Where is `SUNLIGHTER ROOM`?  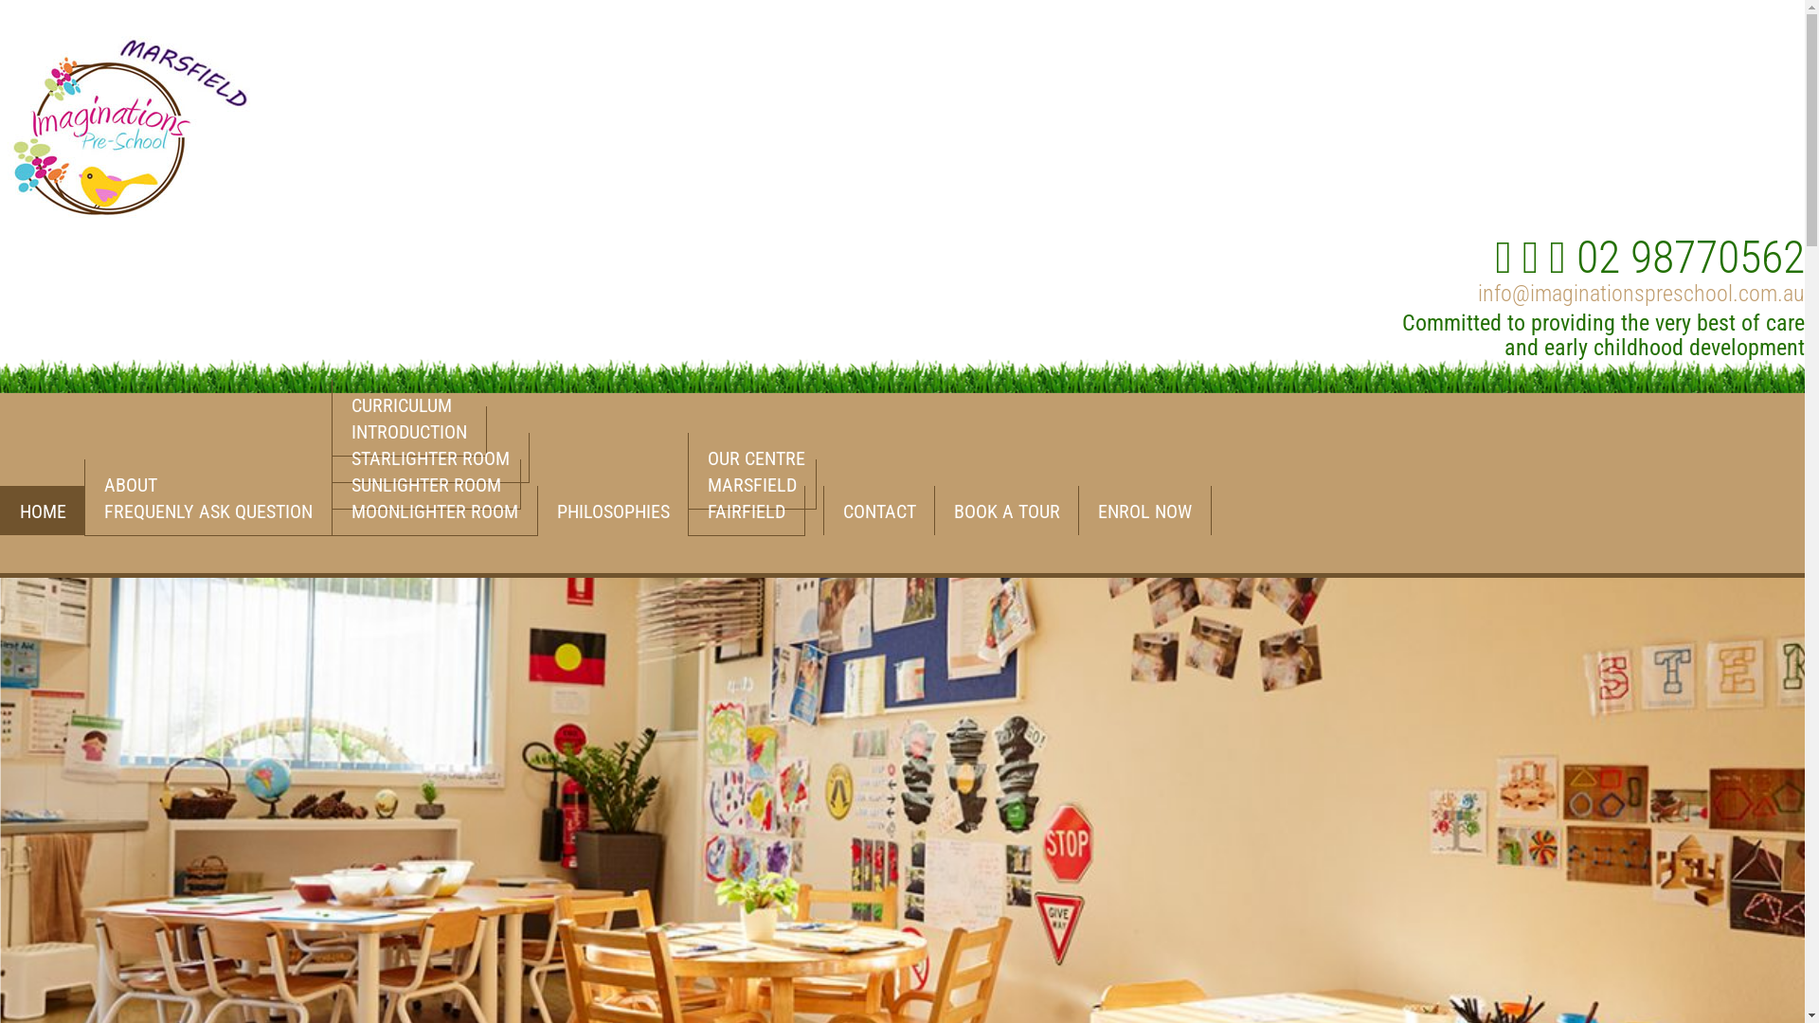
SUNLIGHTER ROOM is located at coordinates (426, 485).